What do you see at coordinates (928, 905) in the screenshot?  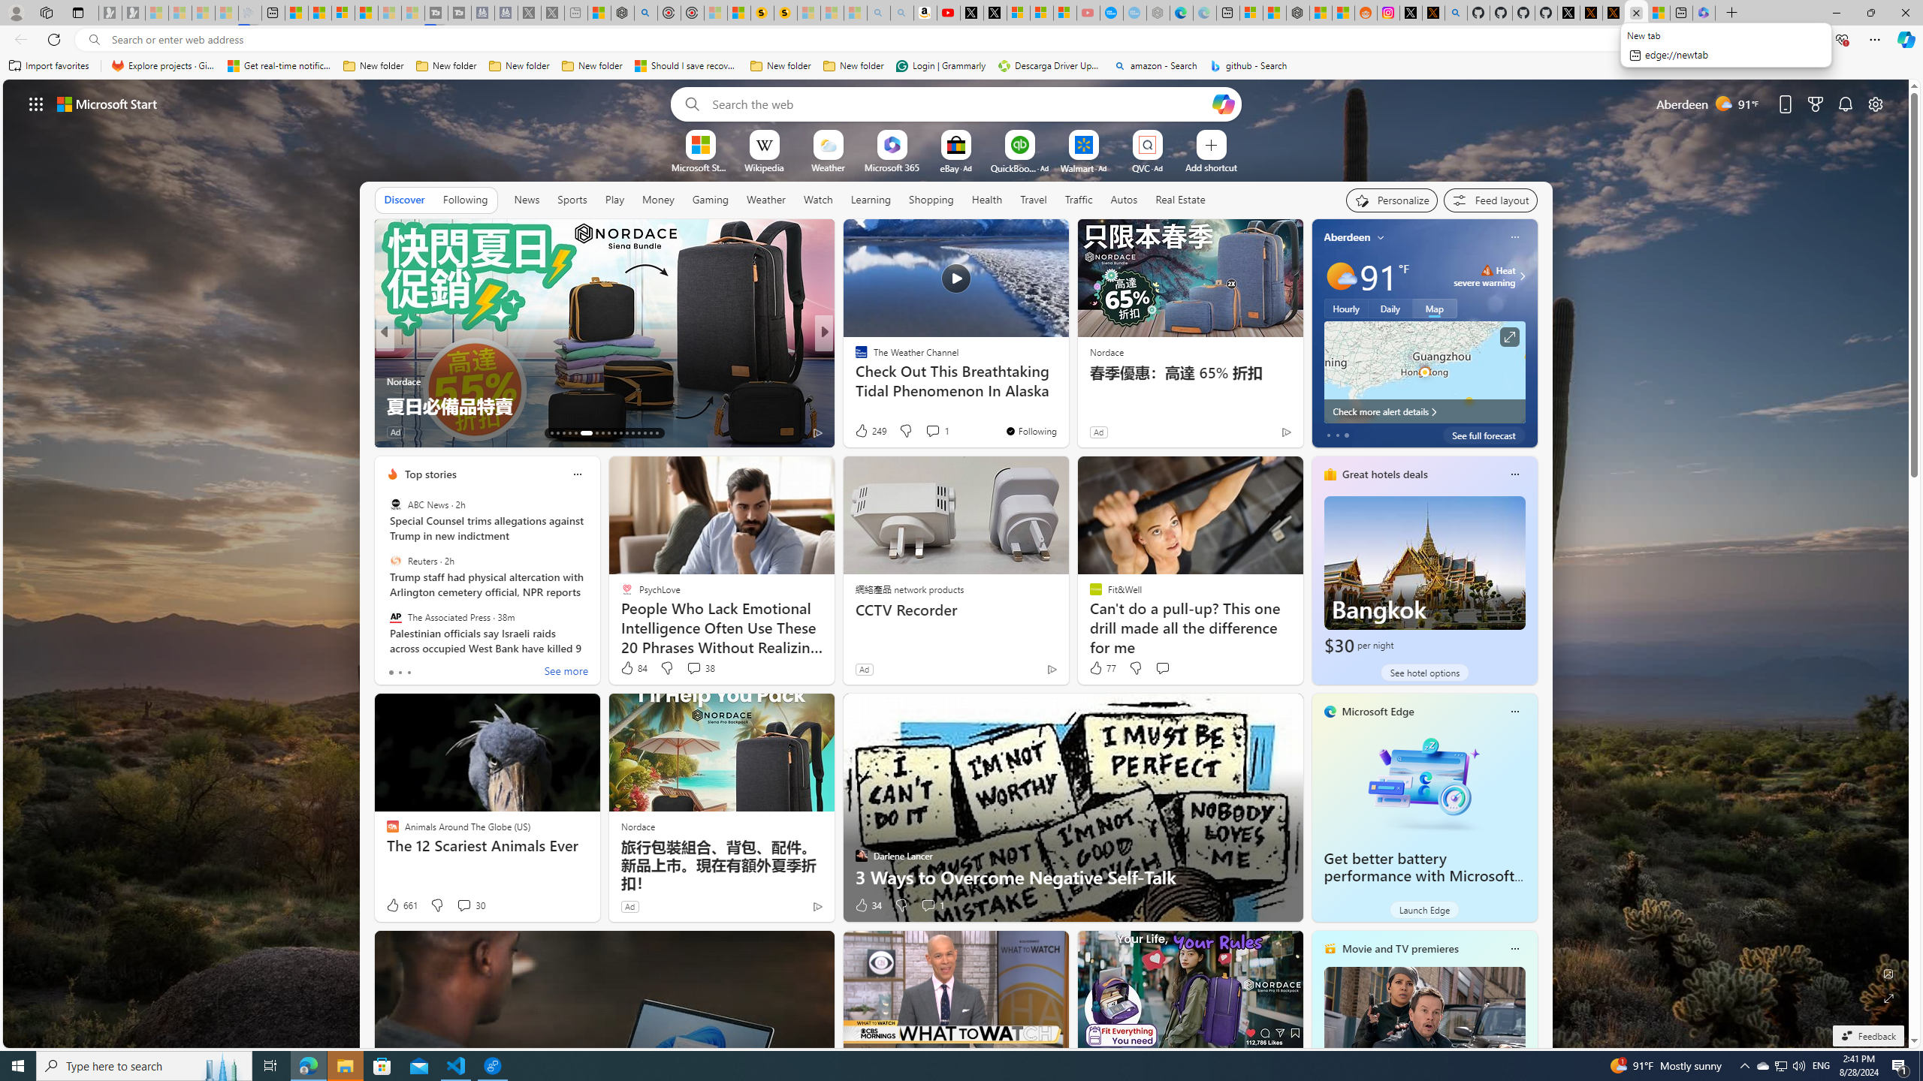 I see `View comments 1 Comment` at bounding box center [928, 905].